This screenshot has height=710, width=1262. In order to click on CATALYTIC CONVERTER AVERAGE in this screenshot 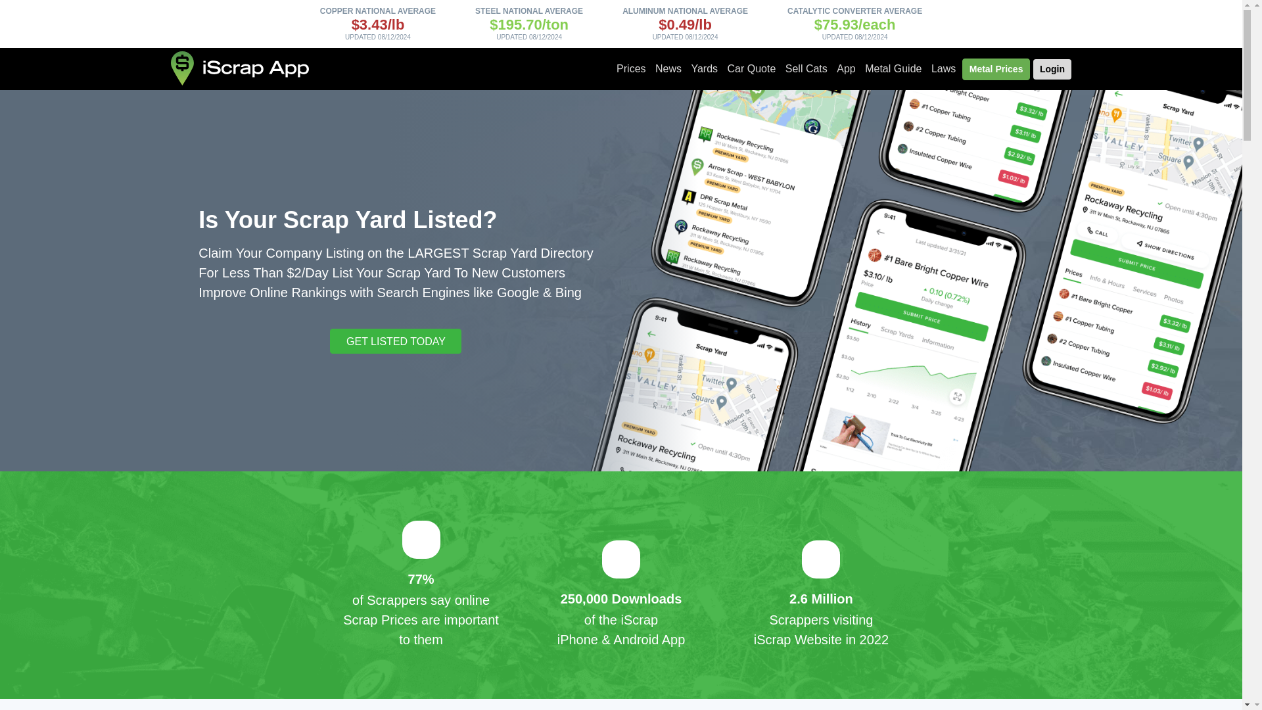, I will do `click(854, 11)`.